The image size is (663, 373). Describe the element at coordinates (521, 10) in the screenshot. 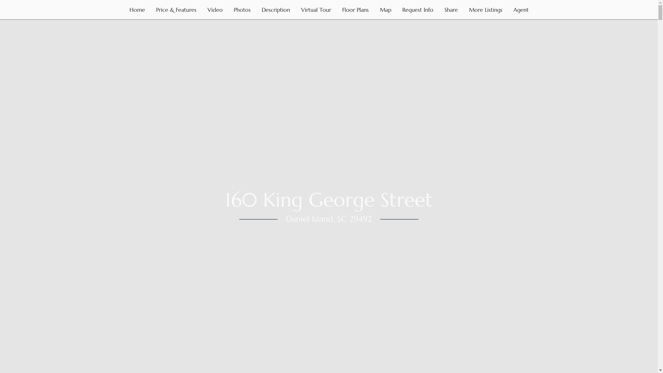

I see `Agent` at that location.